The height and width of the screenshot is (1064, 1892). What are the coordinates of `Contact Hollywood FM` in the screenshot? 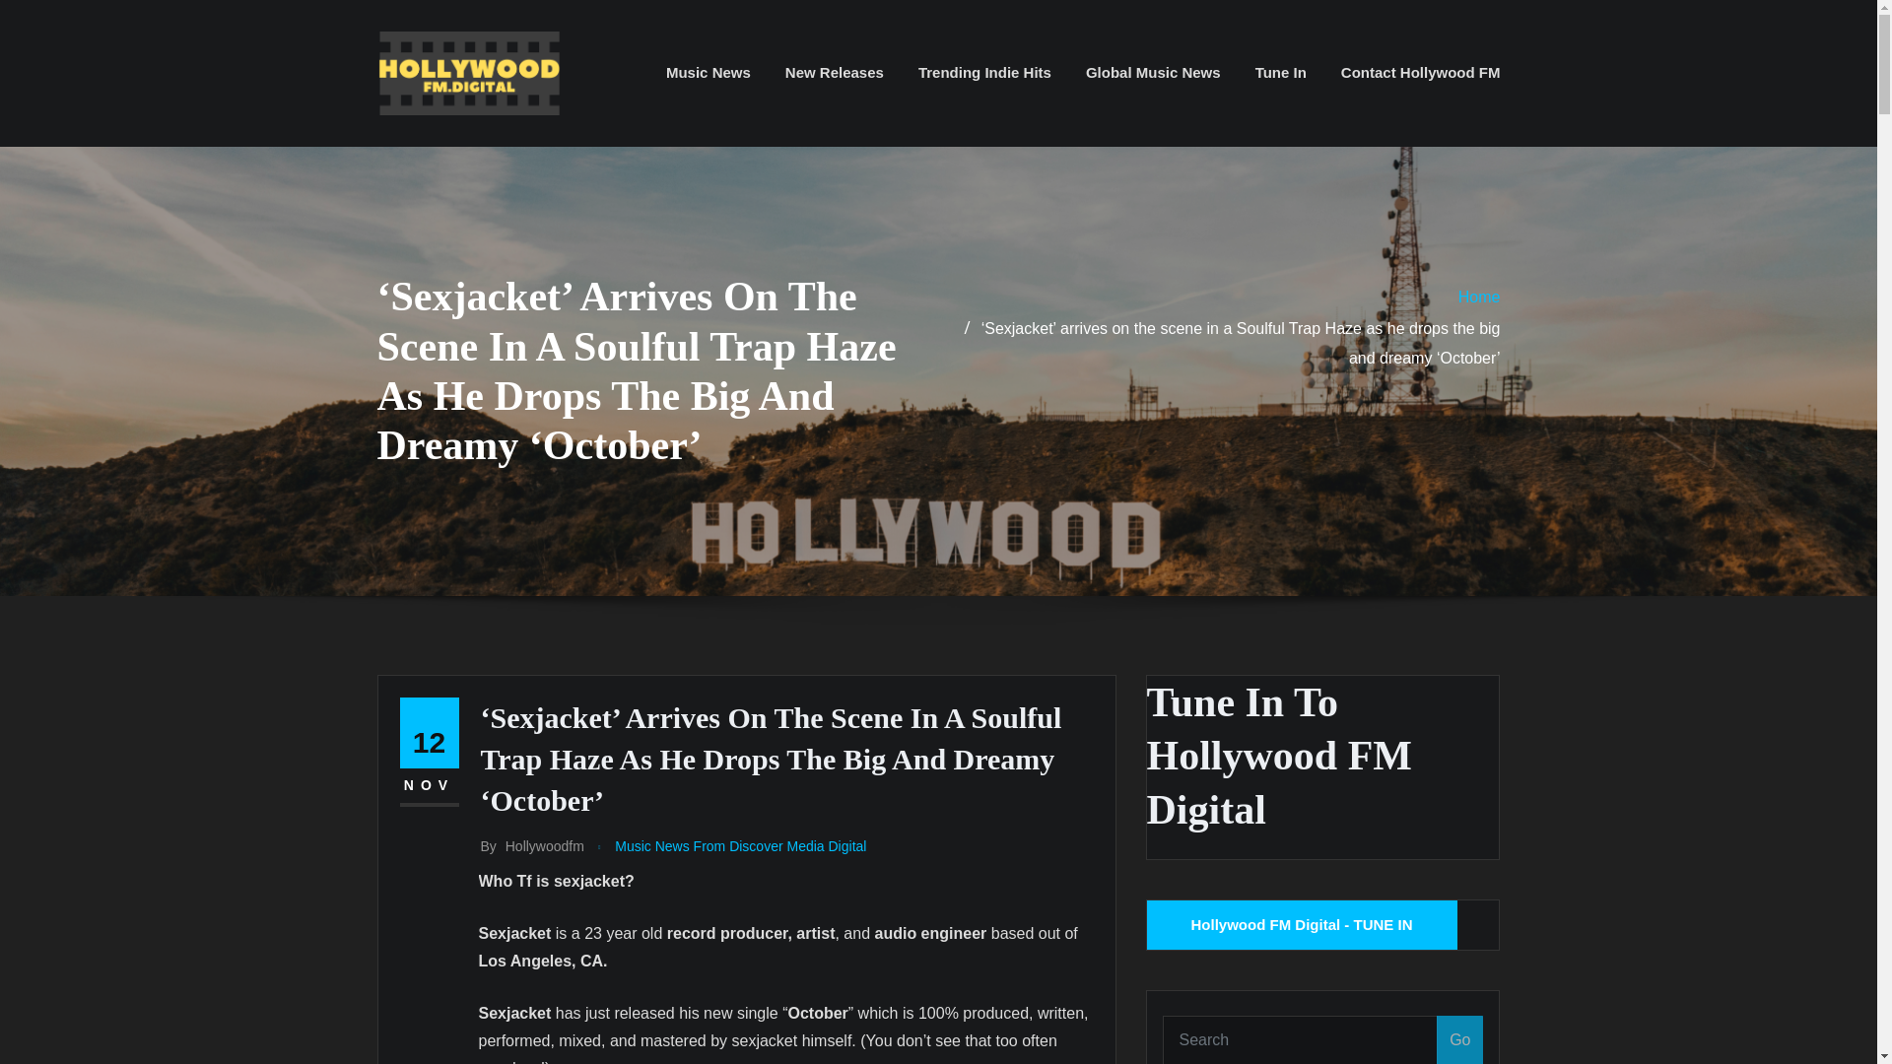 It's located at (1421, 73).